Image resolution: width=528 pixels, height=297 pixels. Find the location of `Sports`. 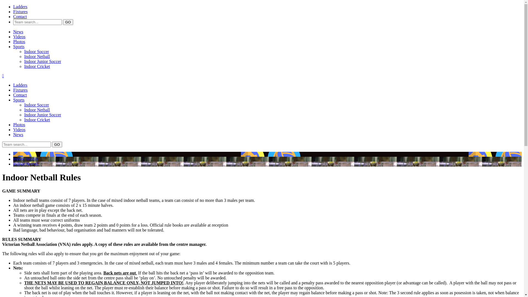

Sports is located at coordinates (19, 100).